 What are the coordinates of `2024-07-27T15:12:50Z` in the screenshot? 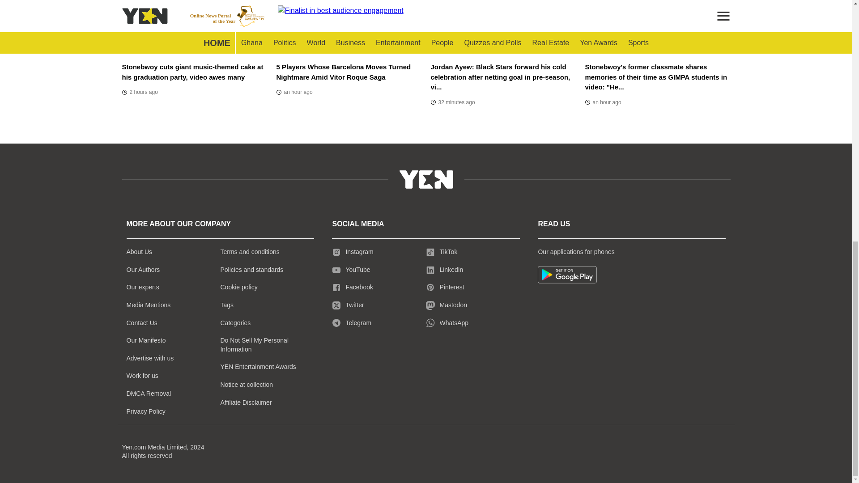 It's located at (452, 102).